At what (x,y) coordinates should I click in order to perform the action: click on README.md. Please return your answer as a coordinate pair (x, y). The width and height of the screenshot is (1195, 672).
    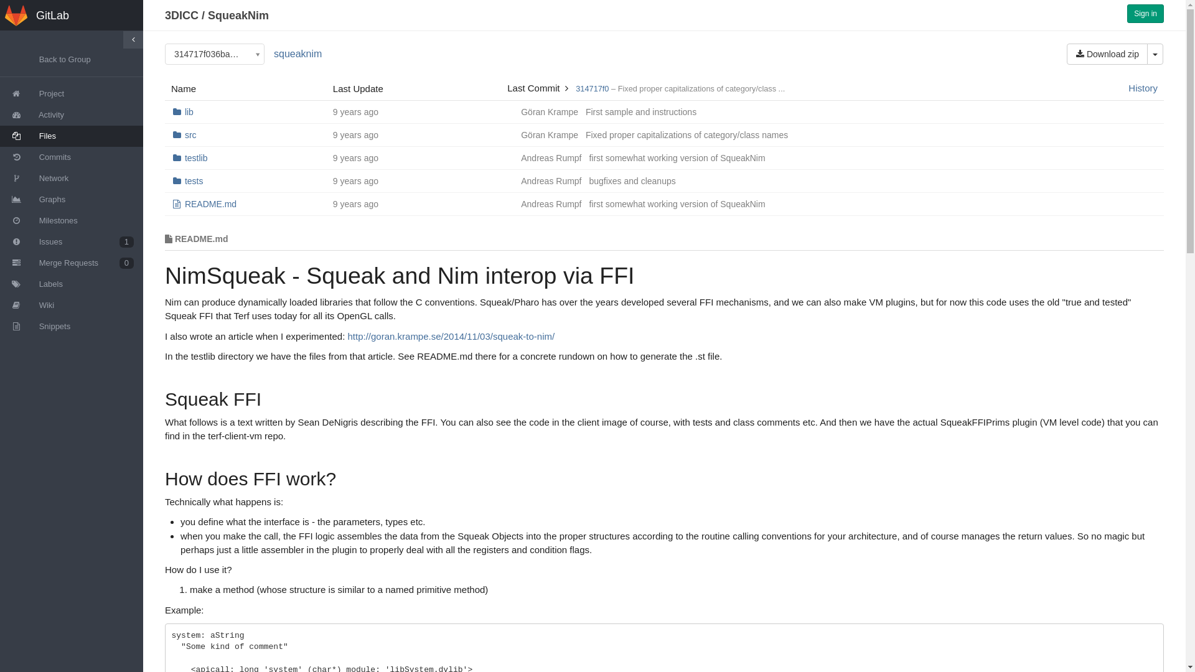
    Looking at the image, I should click on (665, 240).